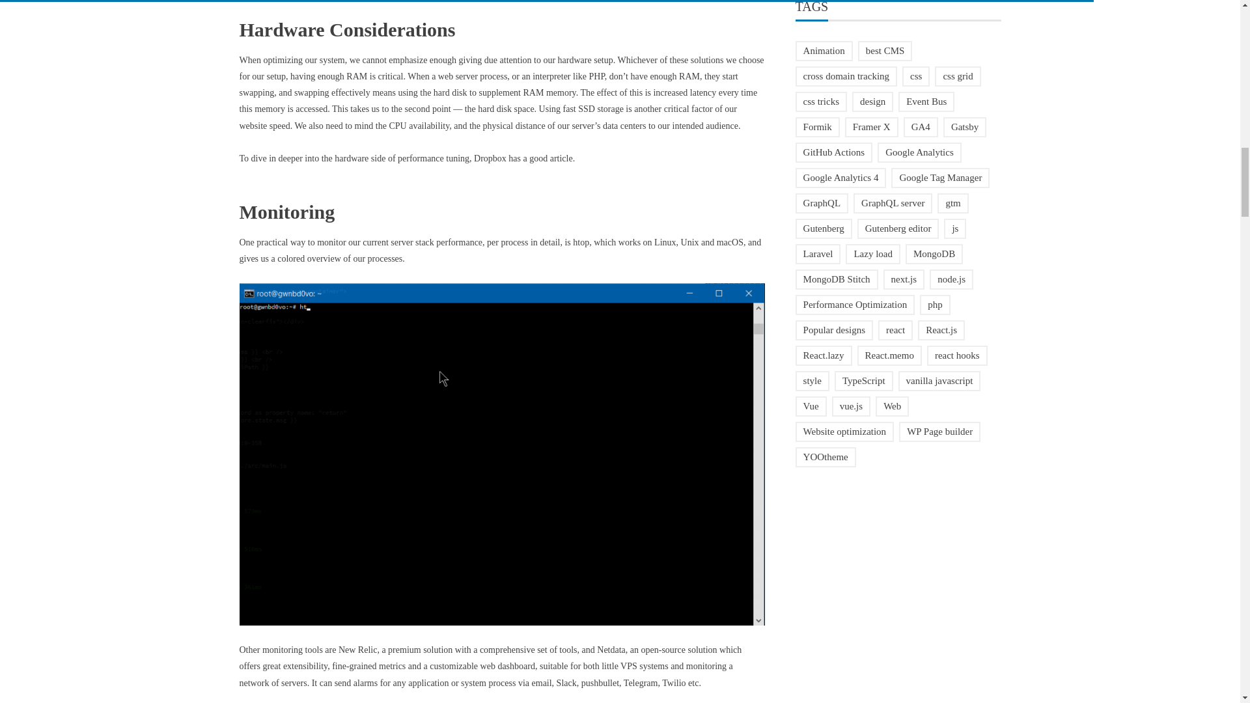 The width and height of the screenshot is (1250, 703). I want to click on Dropbox has a good article, so click(523, 158).